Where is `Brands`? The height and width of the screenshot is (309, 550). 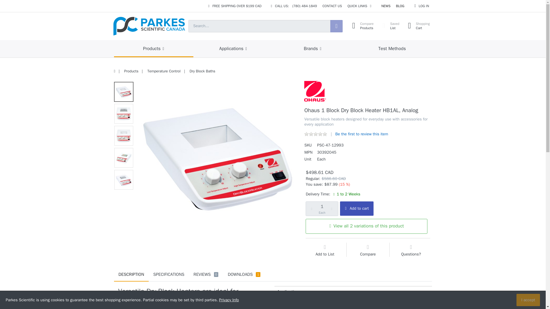
Brands is located at coordinates (422, 6).